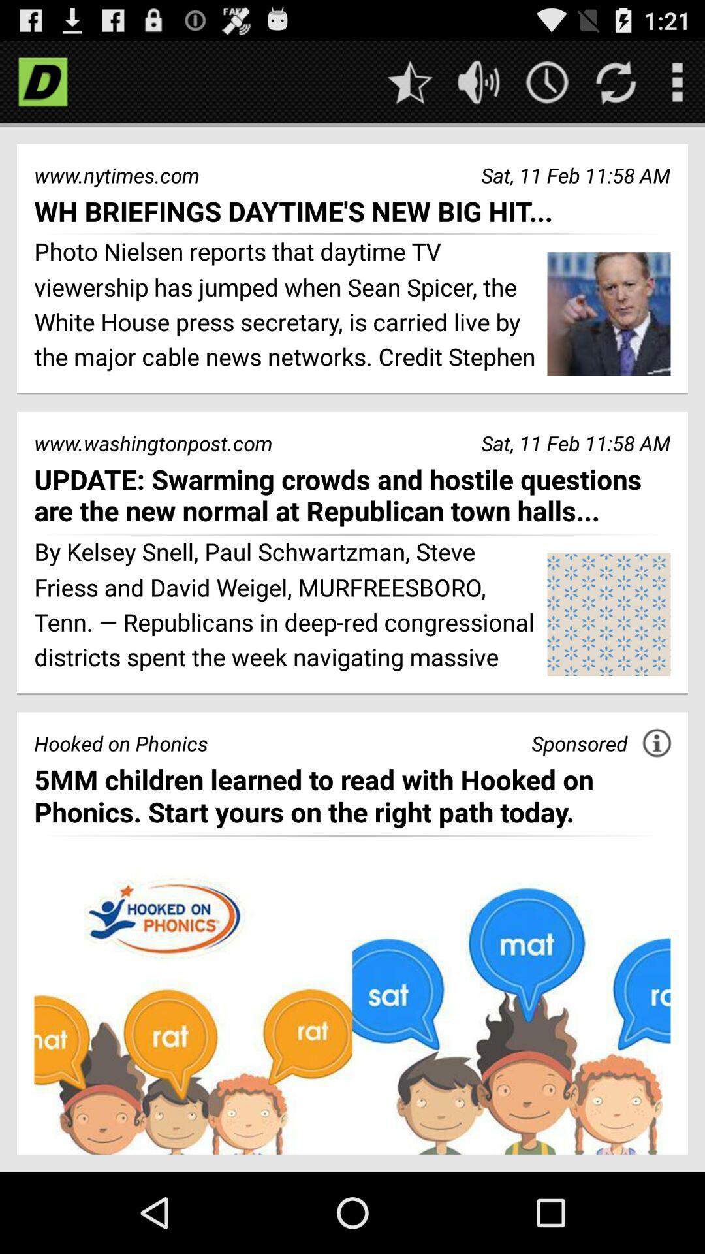  Describe the element at coordinates (657, 743) in the screenshot. I see `click for information` at that location.